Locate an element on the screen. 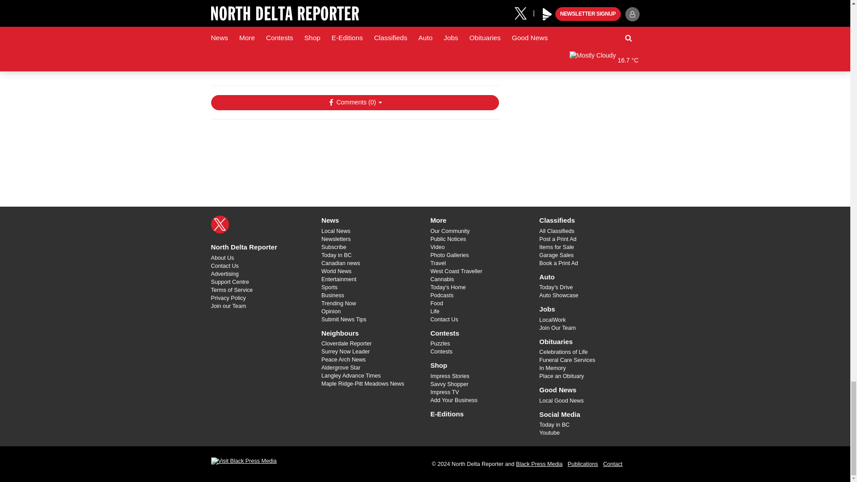 Image resolution: width=857 pixels, height=482 pixels. X is located at coordinates (220, 224).